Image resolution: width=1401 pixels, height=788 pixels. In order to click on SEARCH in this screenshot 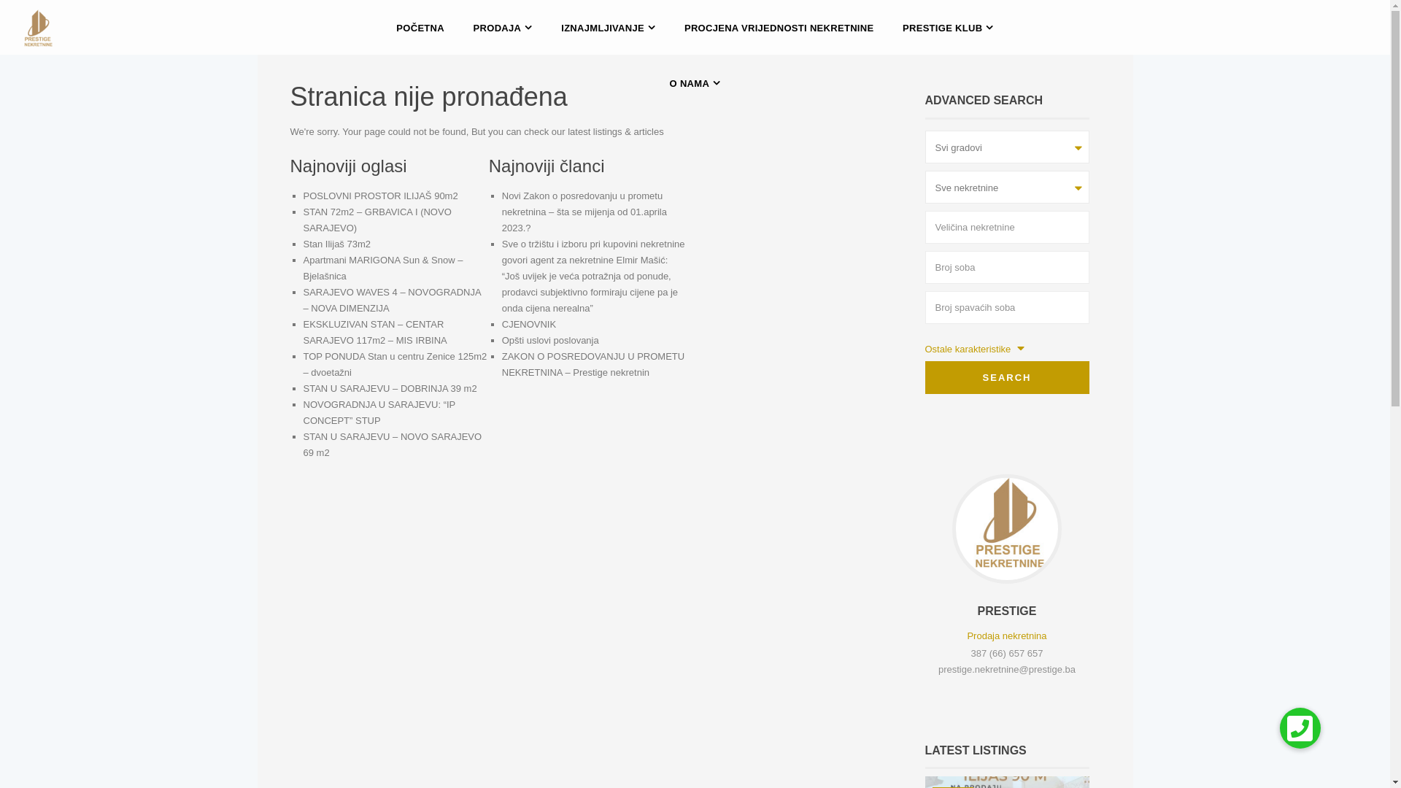, I will do `click(1007, 378)`.